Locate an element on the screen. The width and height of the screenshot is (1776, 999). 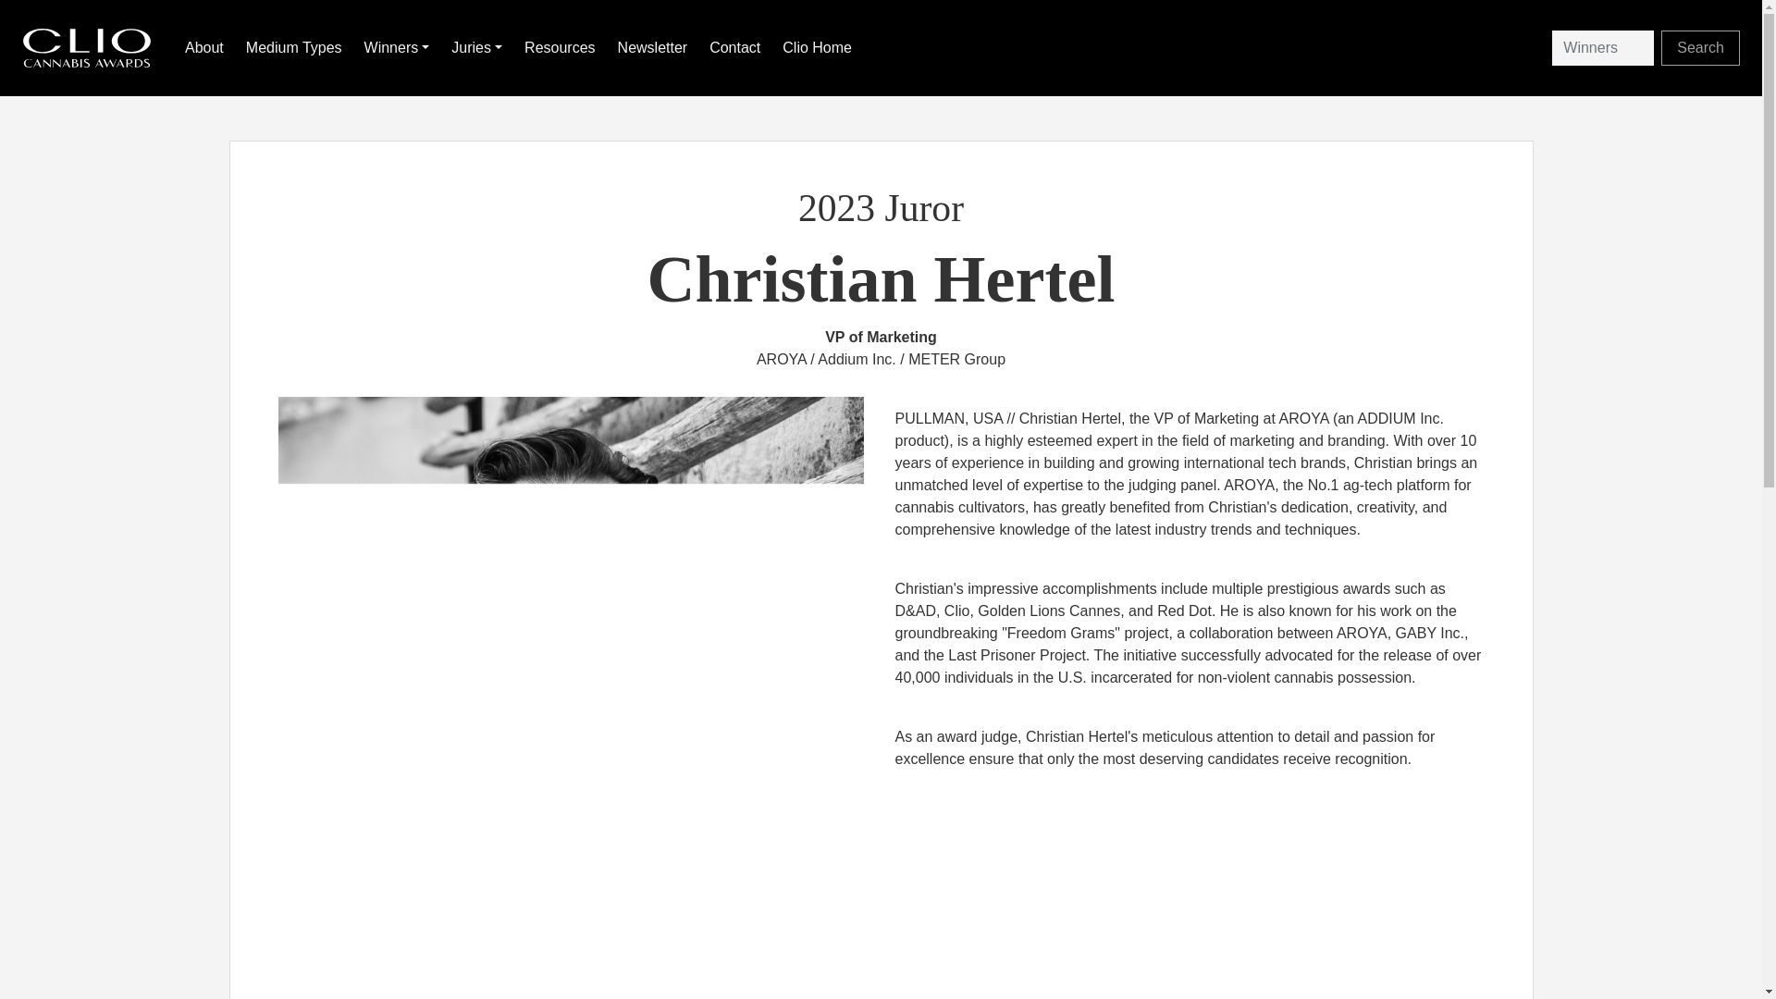
About is located at coordinates (207, 48).